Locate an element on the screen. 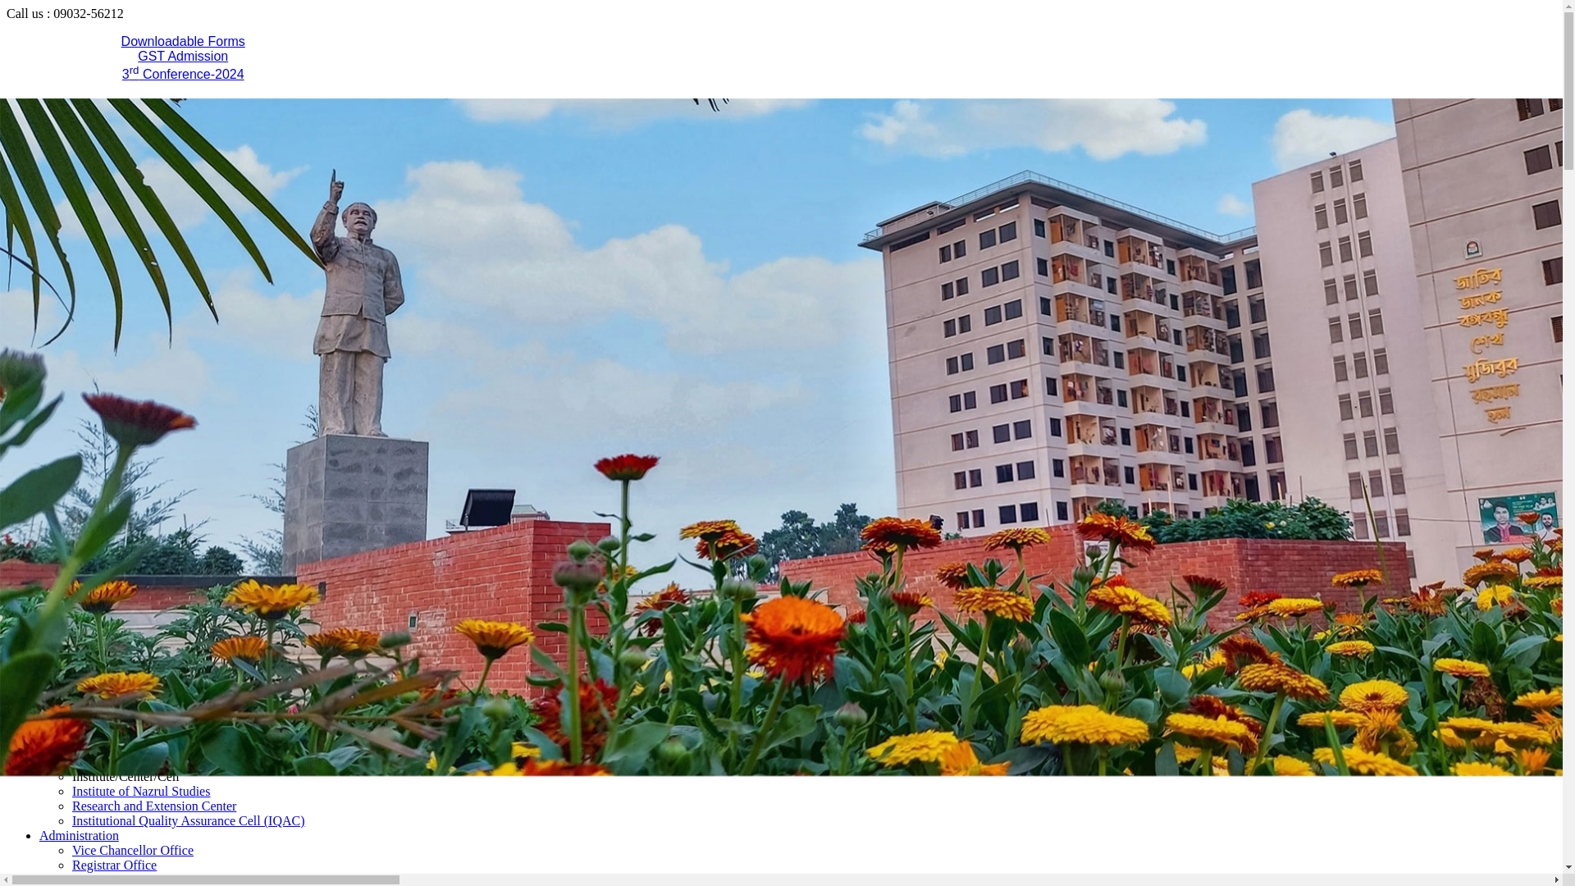 This screenshot has height=886, width=1575. Film and Media is located at coordinates (114, 333).